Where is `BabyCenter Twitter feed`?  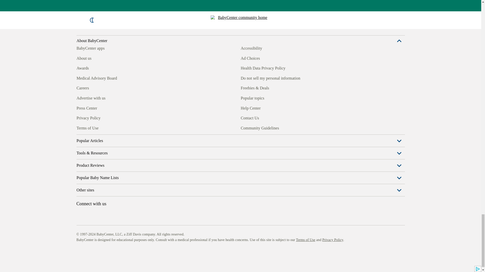 BabyCenter Twitter feed is located at coordinates (126, 141).